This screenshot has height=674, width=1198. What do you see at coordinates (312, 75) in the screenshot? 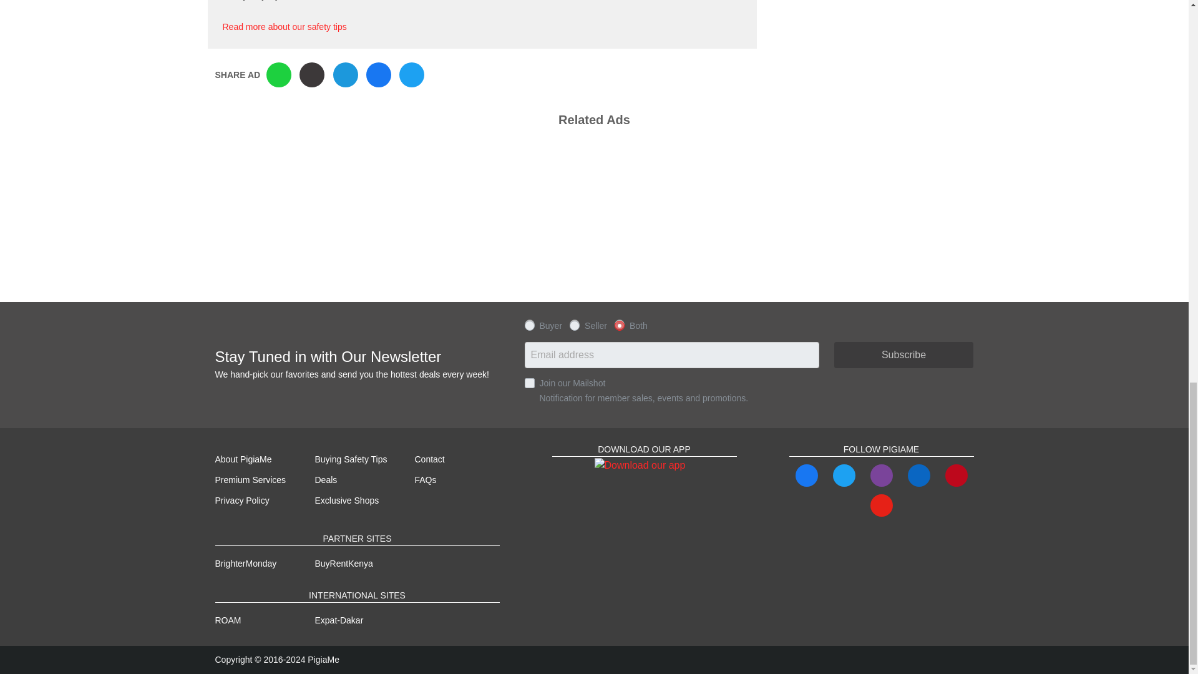
I see `Copy link` at bounding box center [312, 75].